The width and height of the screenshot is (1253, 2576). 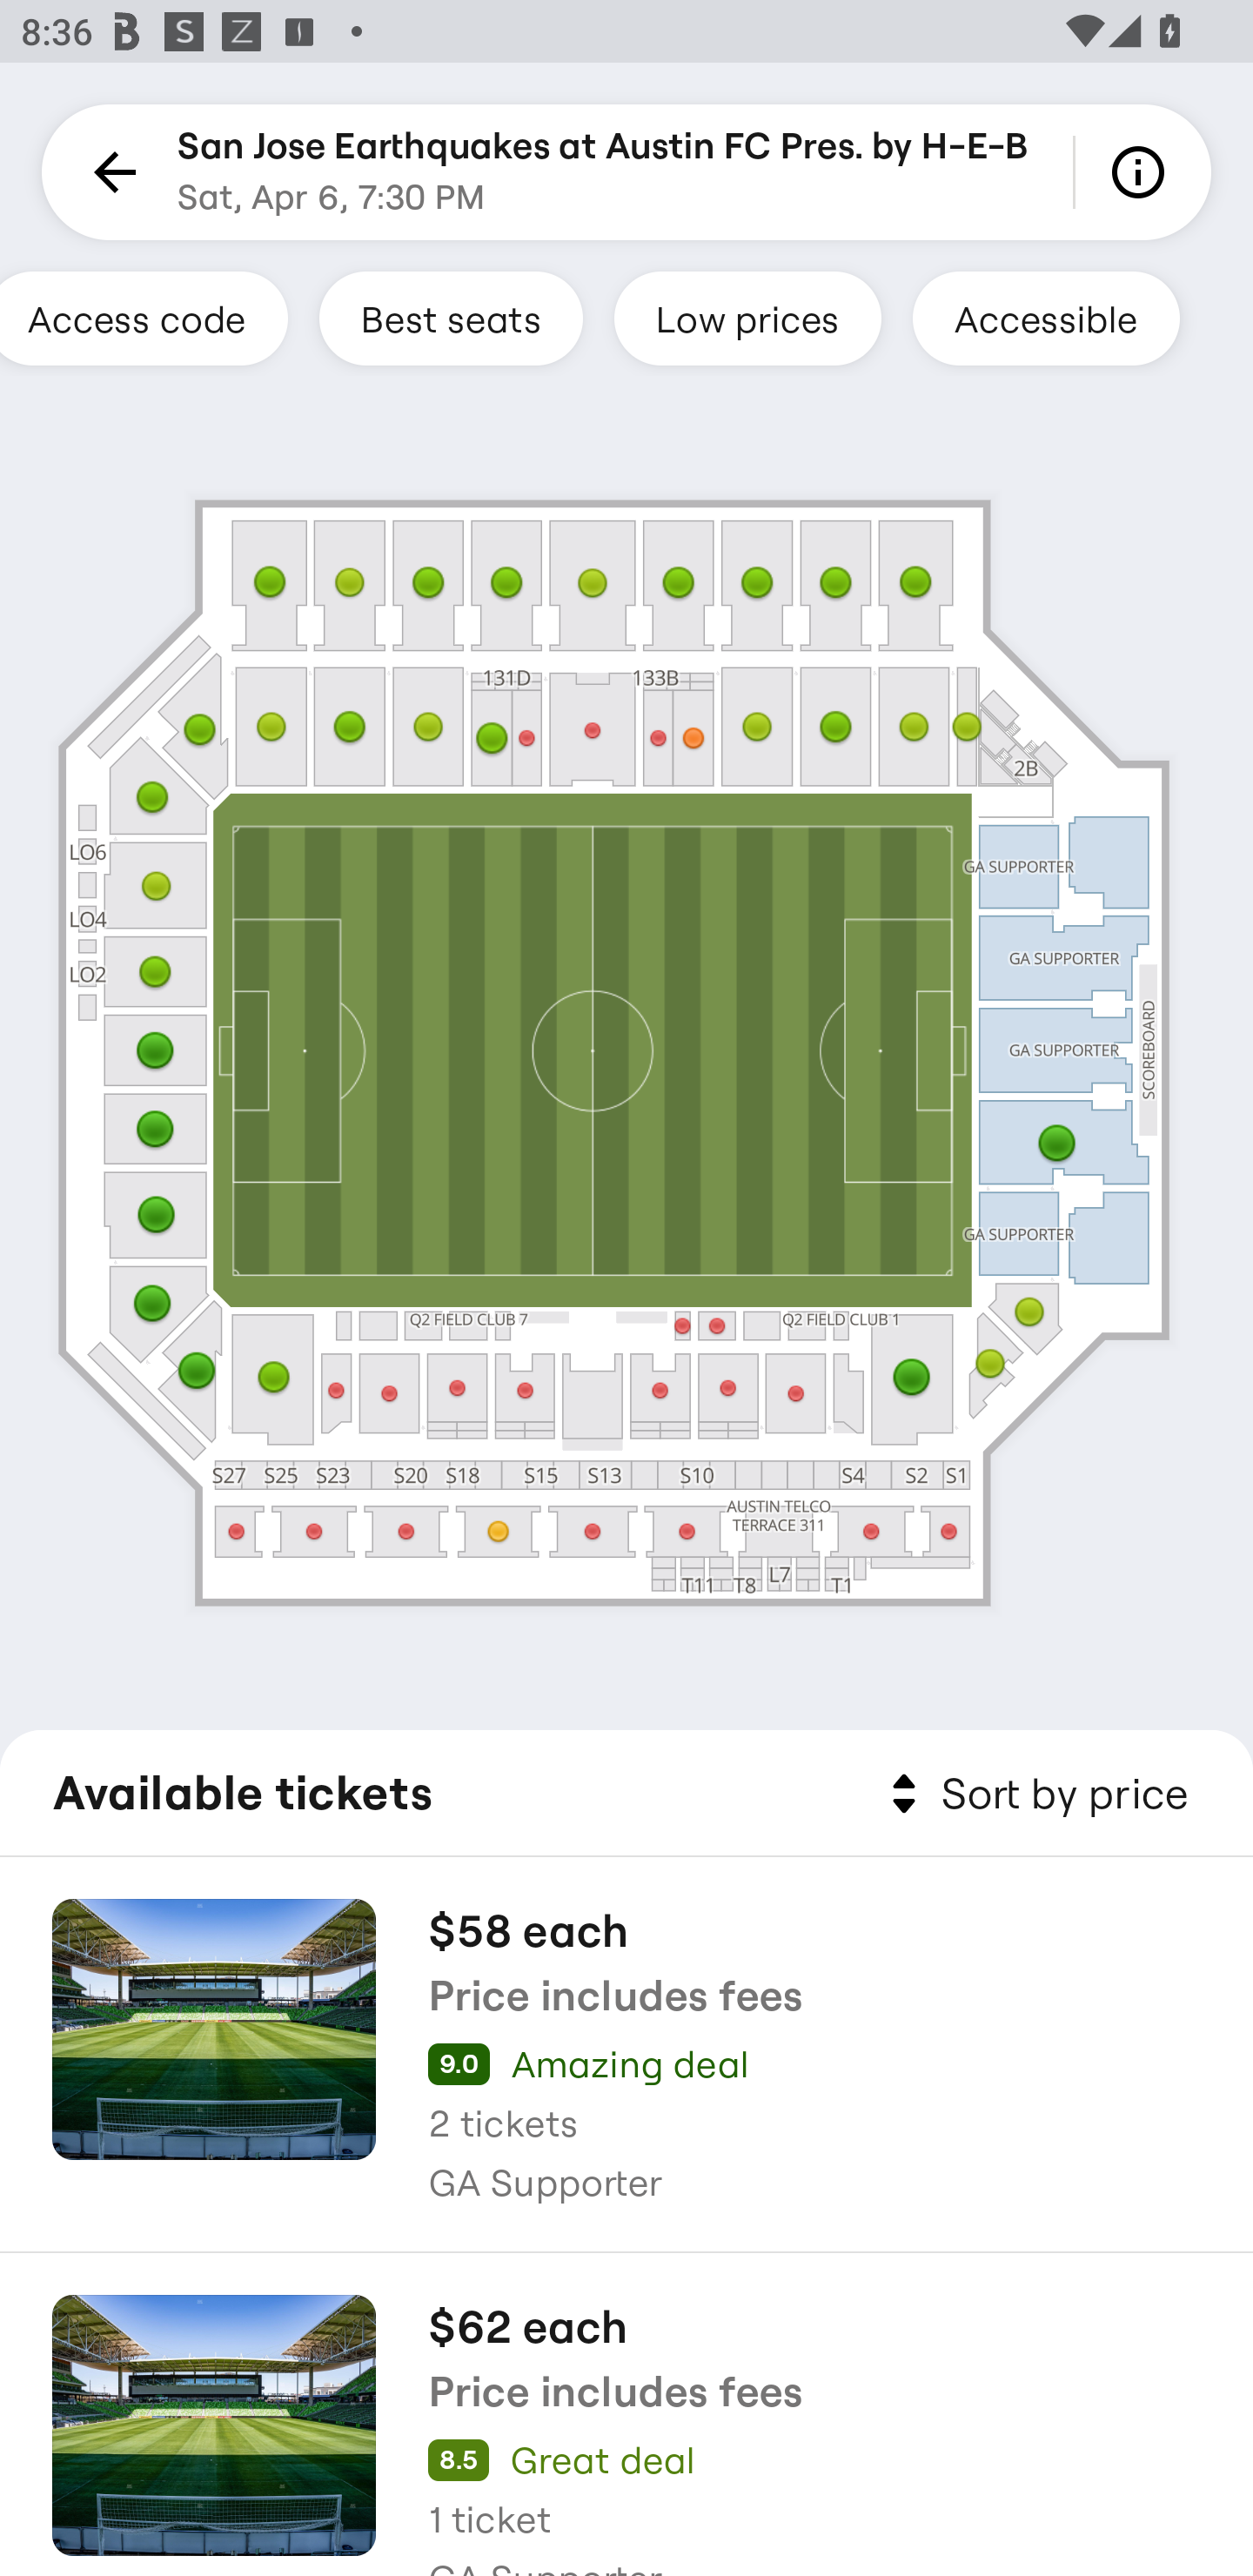 What do you see at coordinates (144, 318) in the screenshot?
I see `Access code` at bounding box center [144, 318].